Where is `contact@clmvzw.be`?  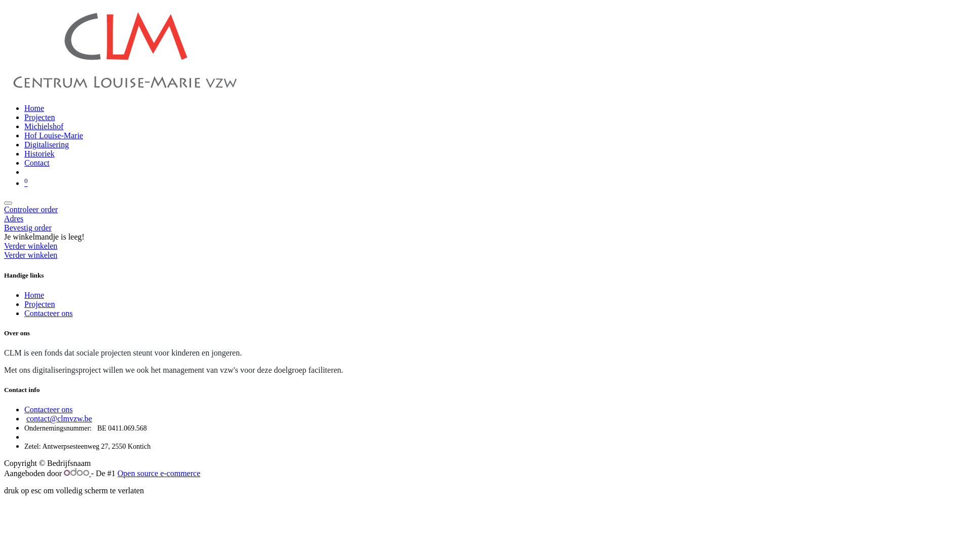
contact@clmvzw.be is located at coordinates (59, 418).